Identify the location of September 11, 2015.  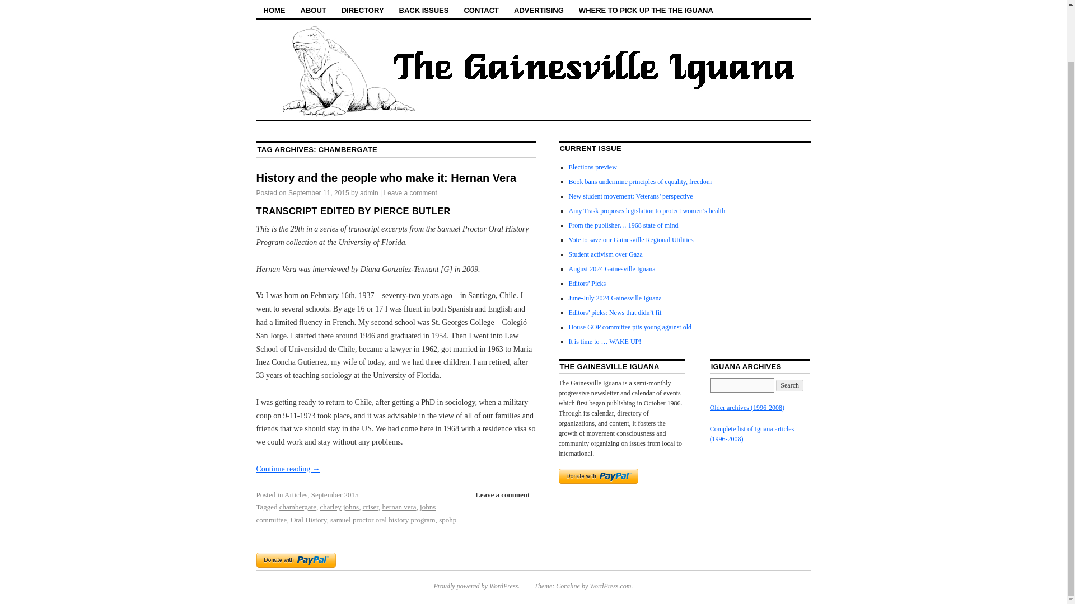
(319, 193).